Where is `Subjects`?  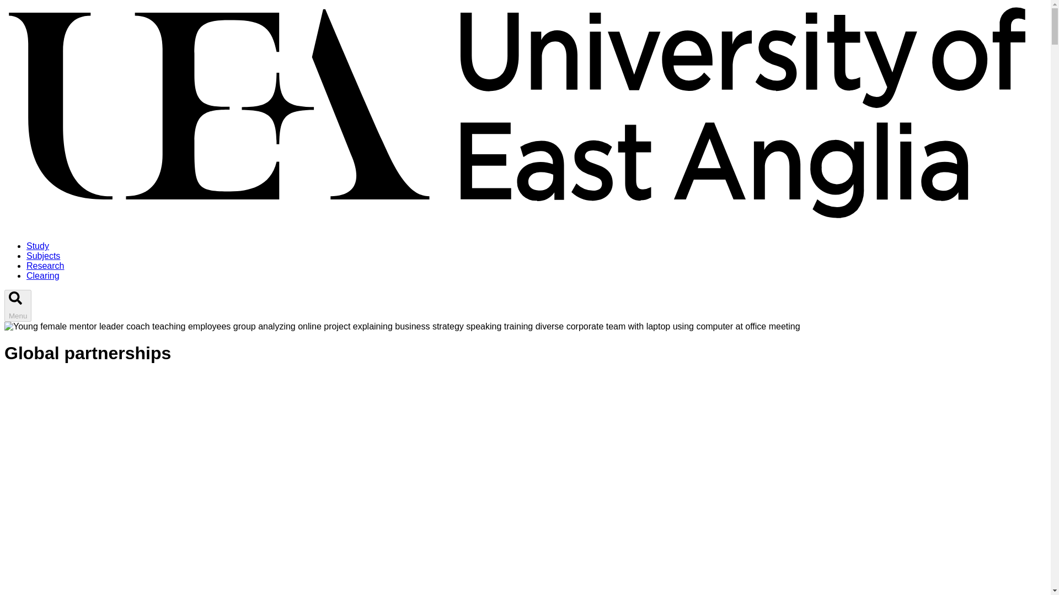 Subjects is located at coordinates (43, 256).